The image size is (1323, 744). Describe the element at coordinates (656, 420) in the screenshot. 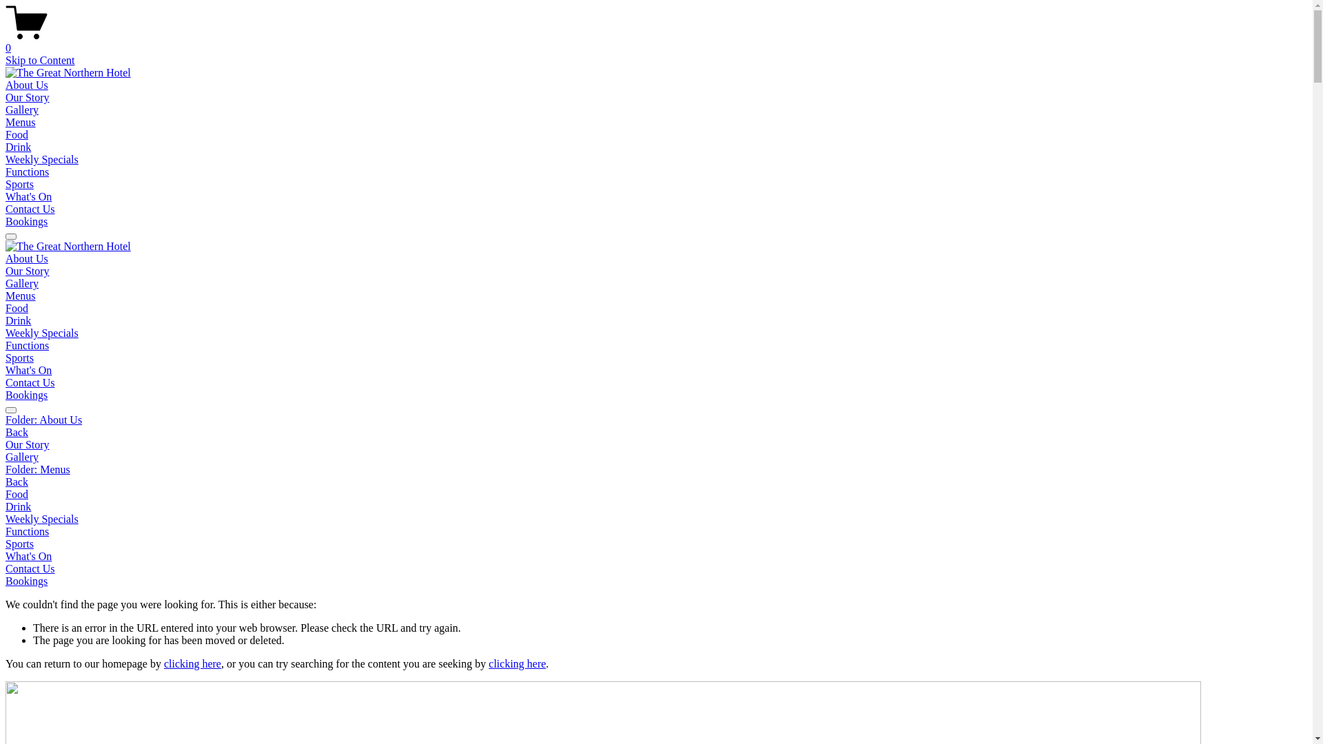

I see `Folder: About Us` at that location.